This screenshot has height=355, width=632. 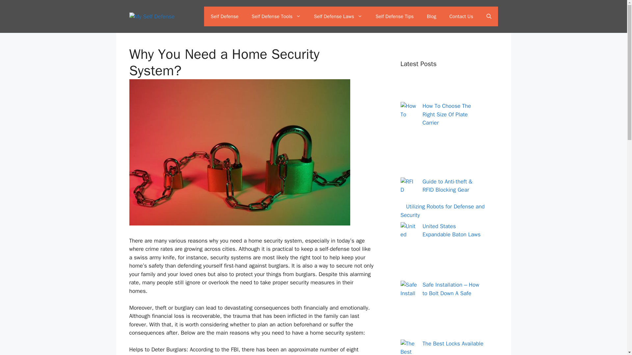 What do you see at coordinates (338, 16) in the screenshot?
I see `Self Defense Laws` at bounding box center [338, 16].